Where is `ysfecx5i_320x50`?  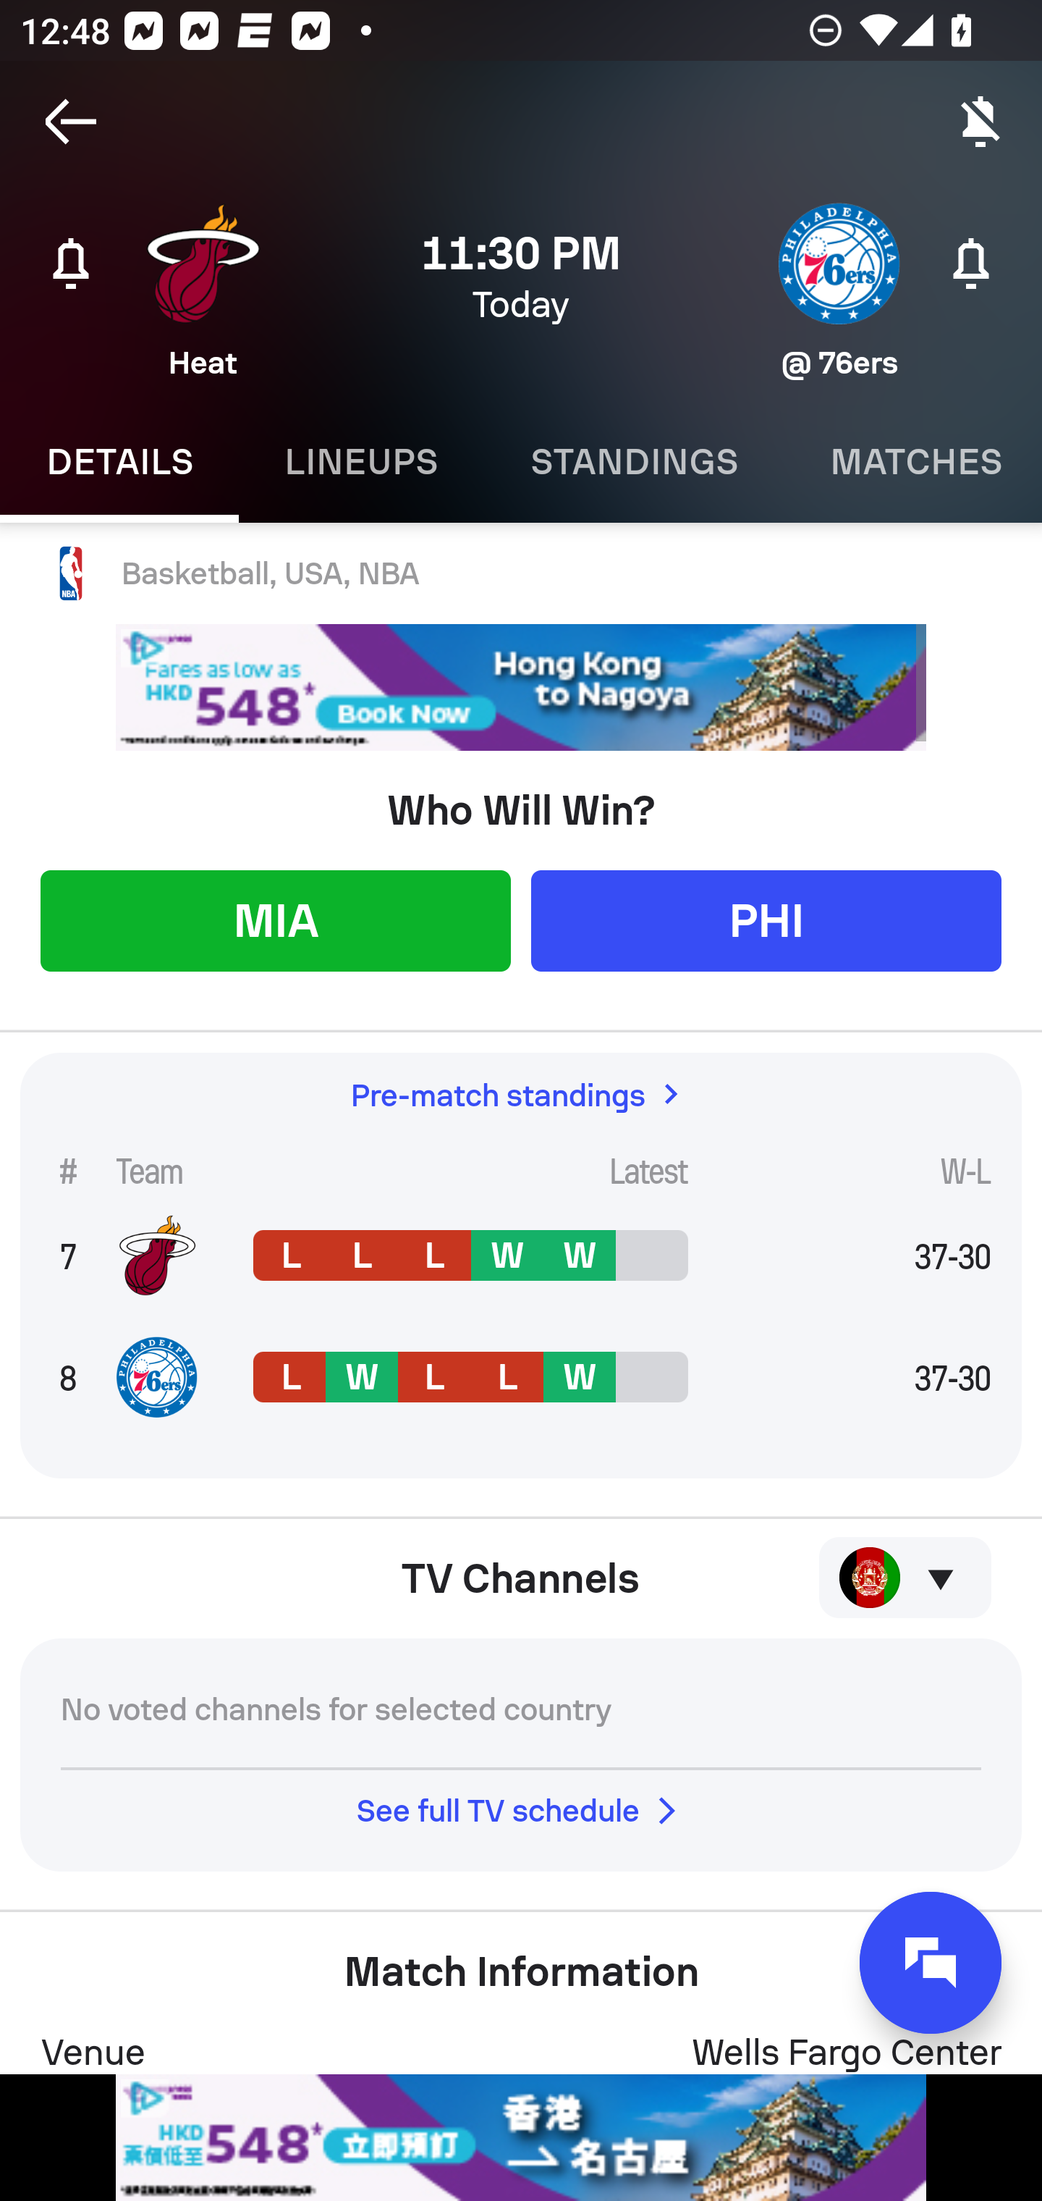 ysfecx5i_320x50 is located at coordinates (521, 2137).